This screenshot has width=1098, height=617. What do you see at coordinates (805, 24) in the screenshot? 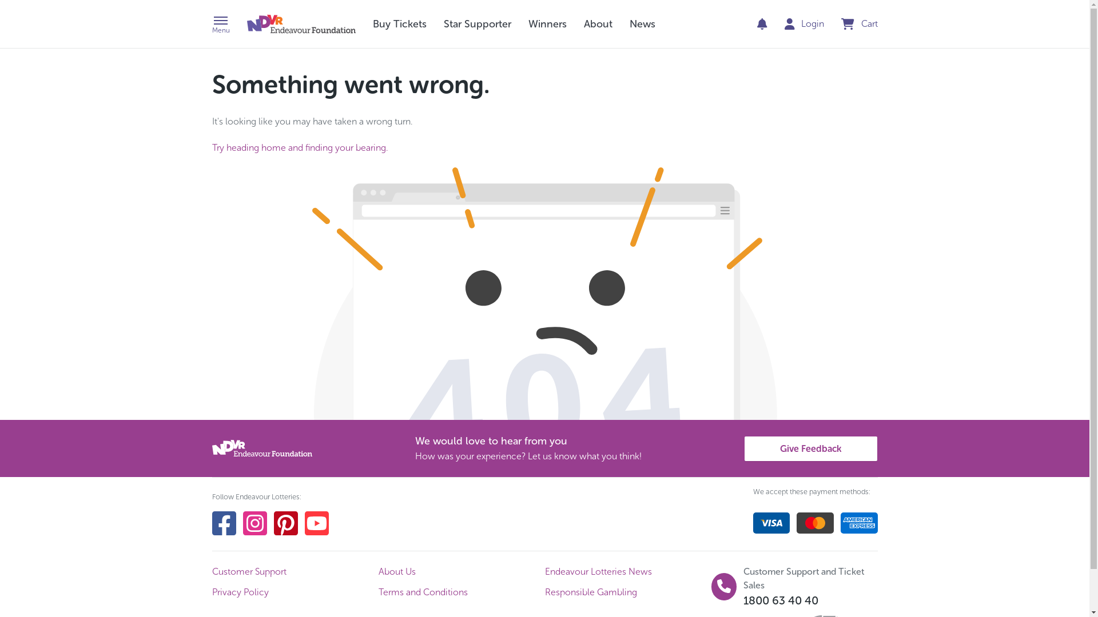
I see `Login` at bounding box center [805, 24].